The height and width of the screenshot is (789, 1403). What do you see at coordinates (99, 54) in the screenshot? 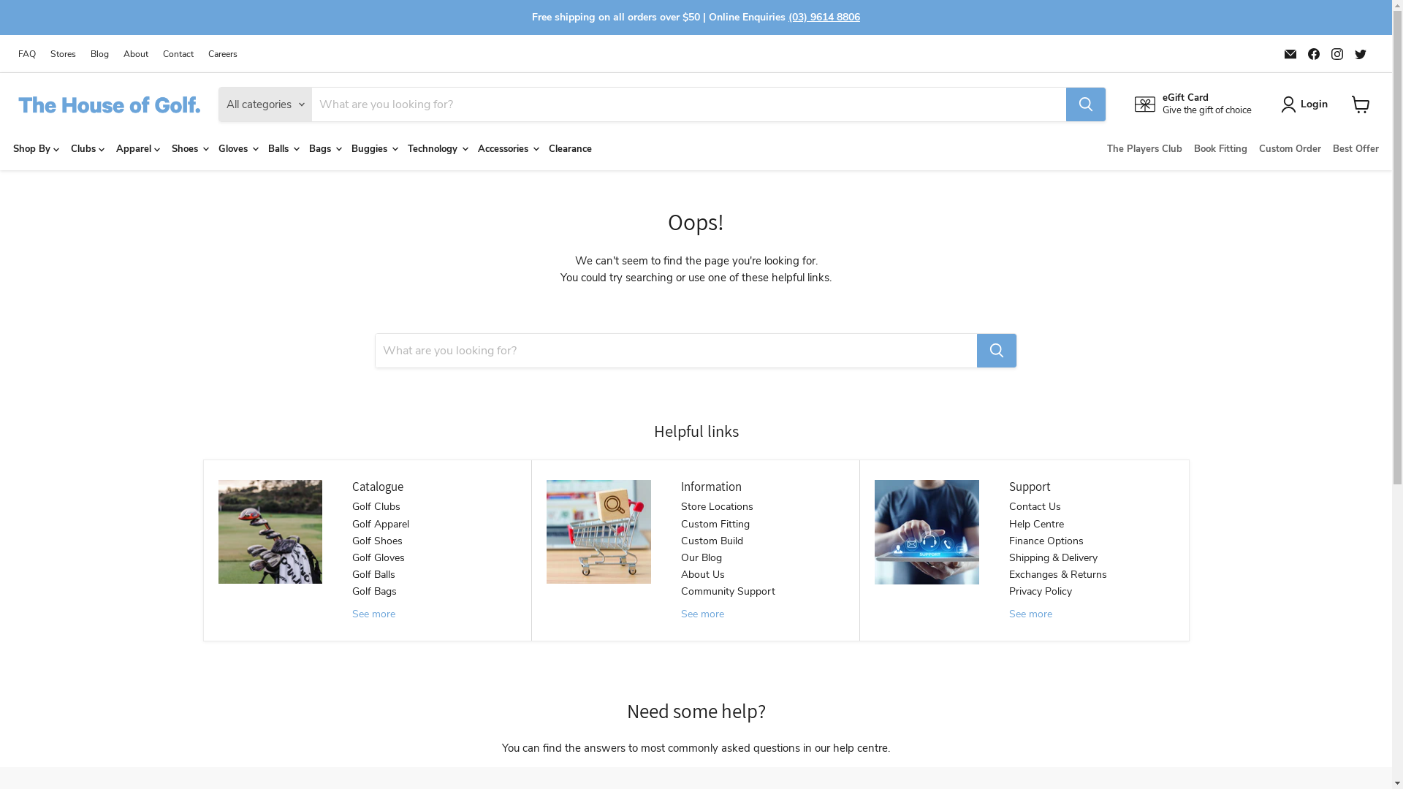
I see `Blog` at bounding box center [99, 54].